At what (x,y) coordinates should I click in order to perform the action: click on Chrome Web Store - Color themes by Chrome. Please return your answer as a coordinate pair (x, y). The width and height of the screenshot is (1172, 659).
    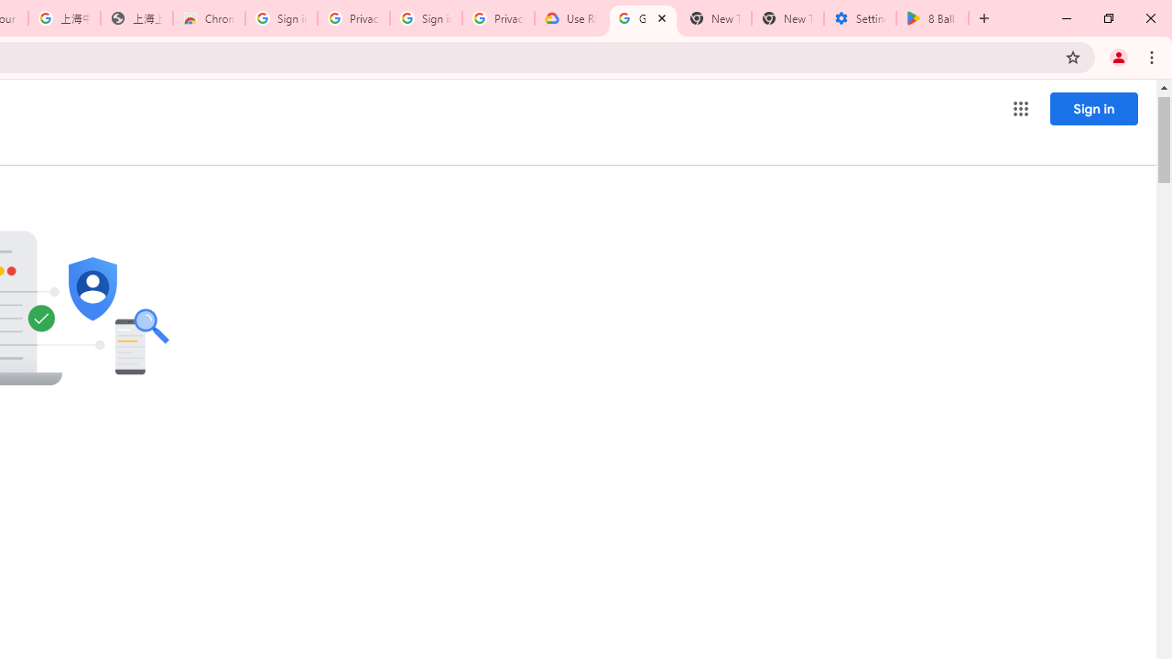
    Looking at the image, I should click on (209, 18).